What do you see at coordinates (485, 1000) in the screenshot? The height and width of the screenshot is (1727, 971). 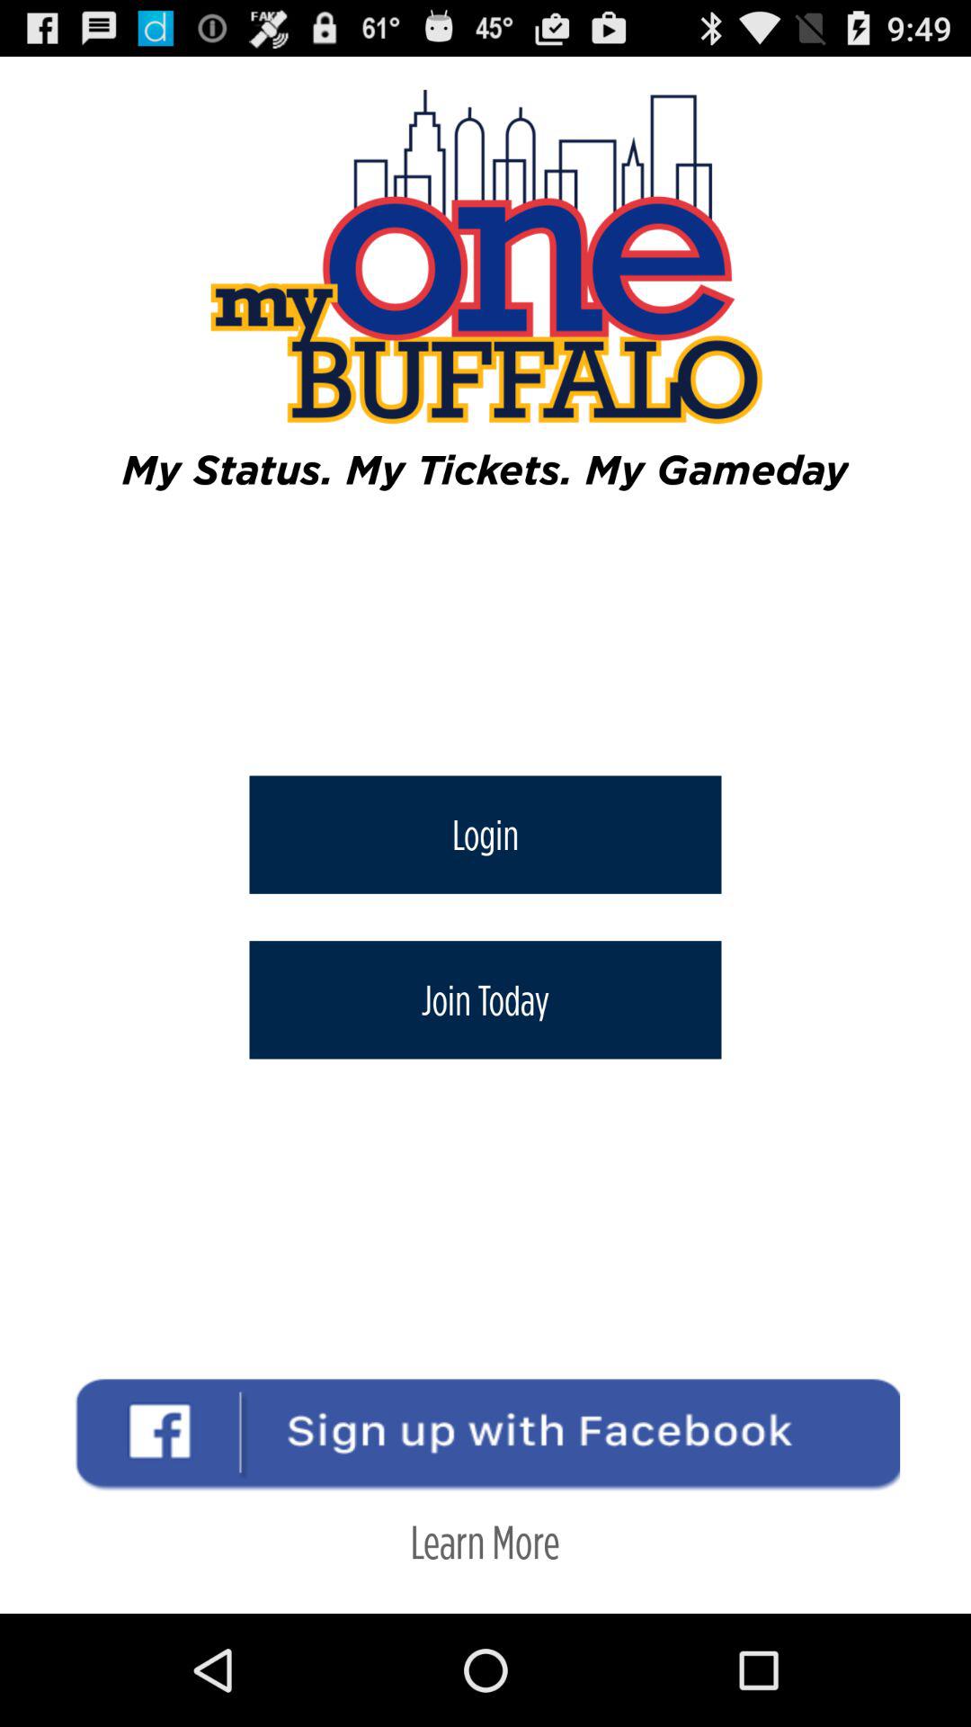 I see `jump until join today` at bounding box center [485, 1000].